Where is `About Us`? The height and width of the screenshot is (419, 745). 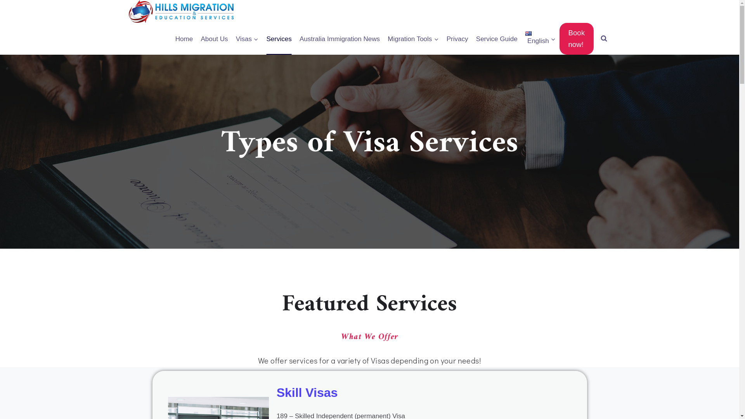
About Us is located at coordinates (214, 39).